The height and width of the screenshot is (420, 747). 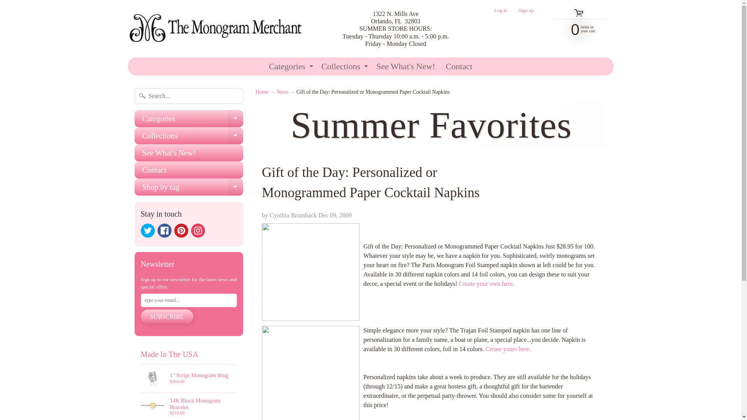 I want to click on Pinterest, so click(x=501, y=10).